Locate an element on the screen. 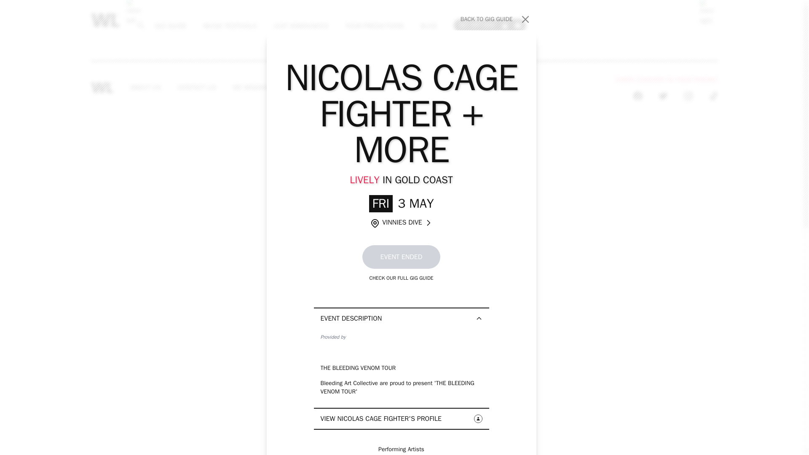  TOUR PREDICTIONS is located at coordinates (229, 25).